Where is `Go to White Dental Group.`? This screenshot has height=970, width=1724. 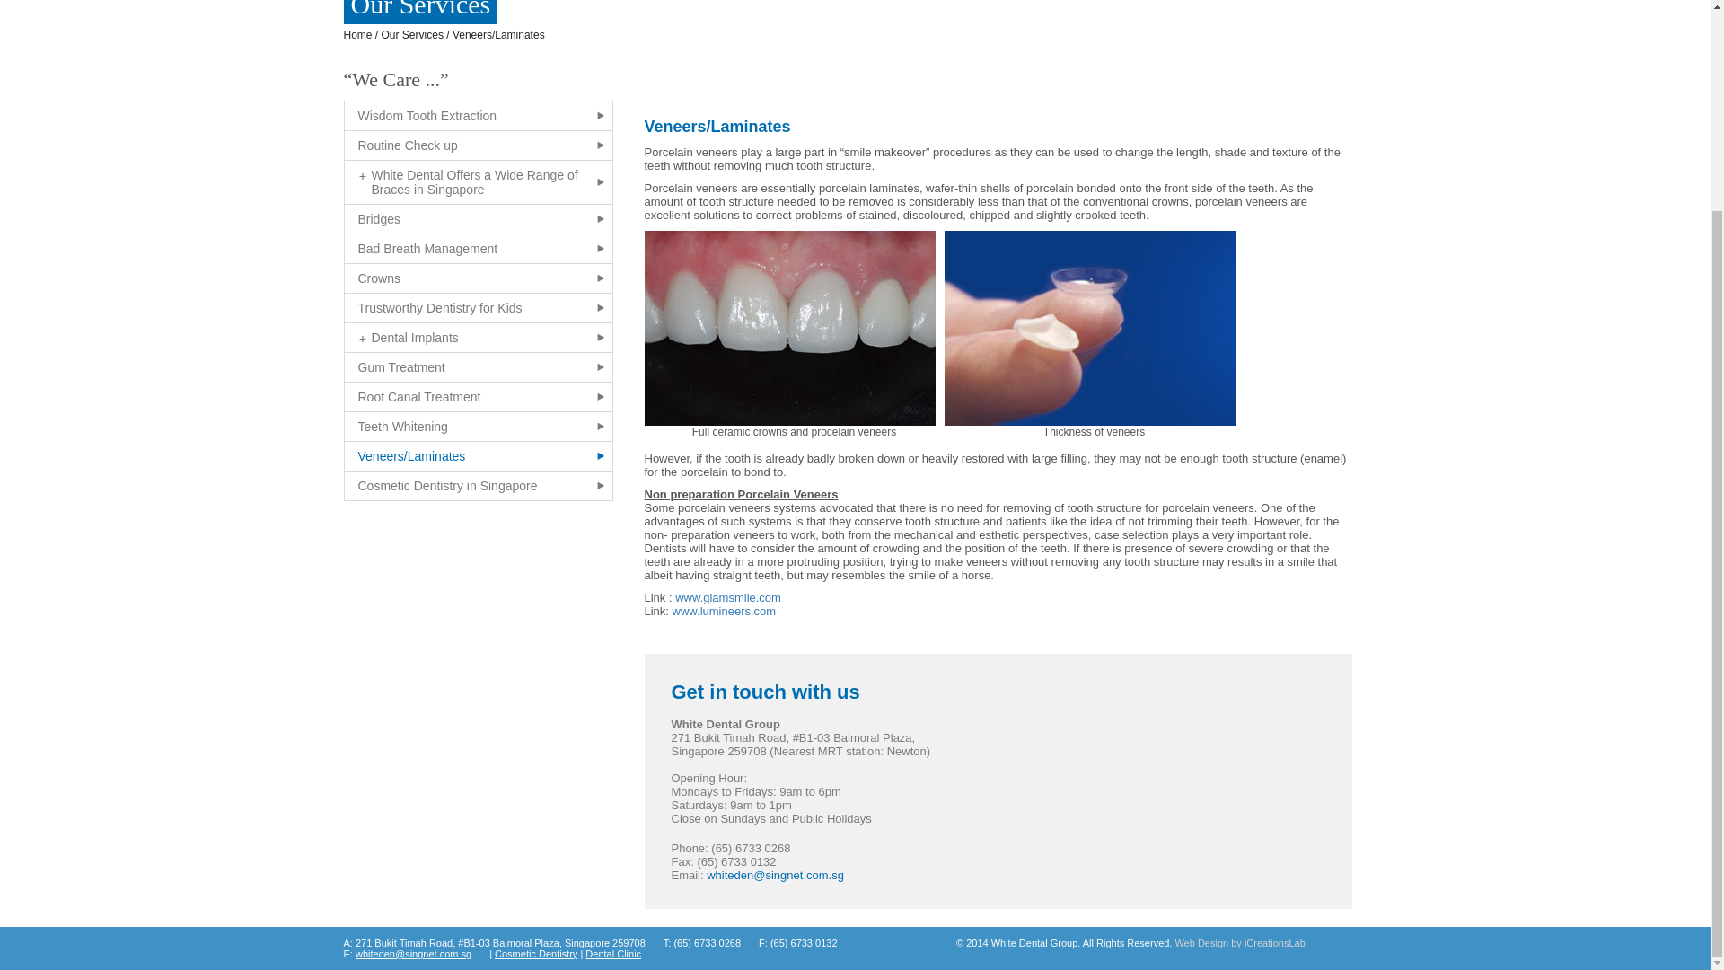
Go to White Dental Group. is located at coordinates (357, 35).